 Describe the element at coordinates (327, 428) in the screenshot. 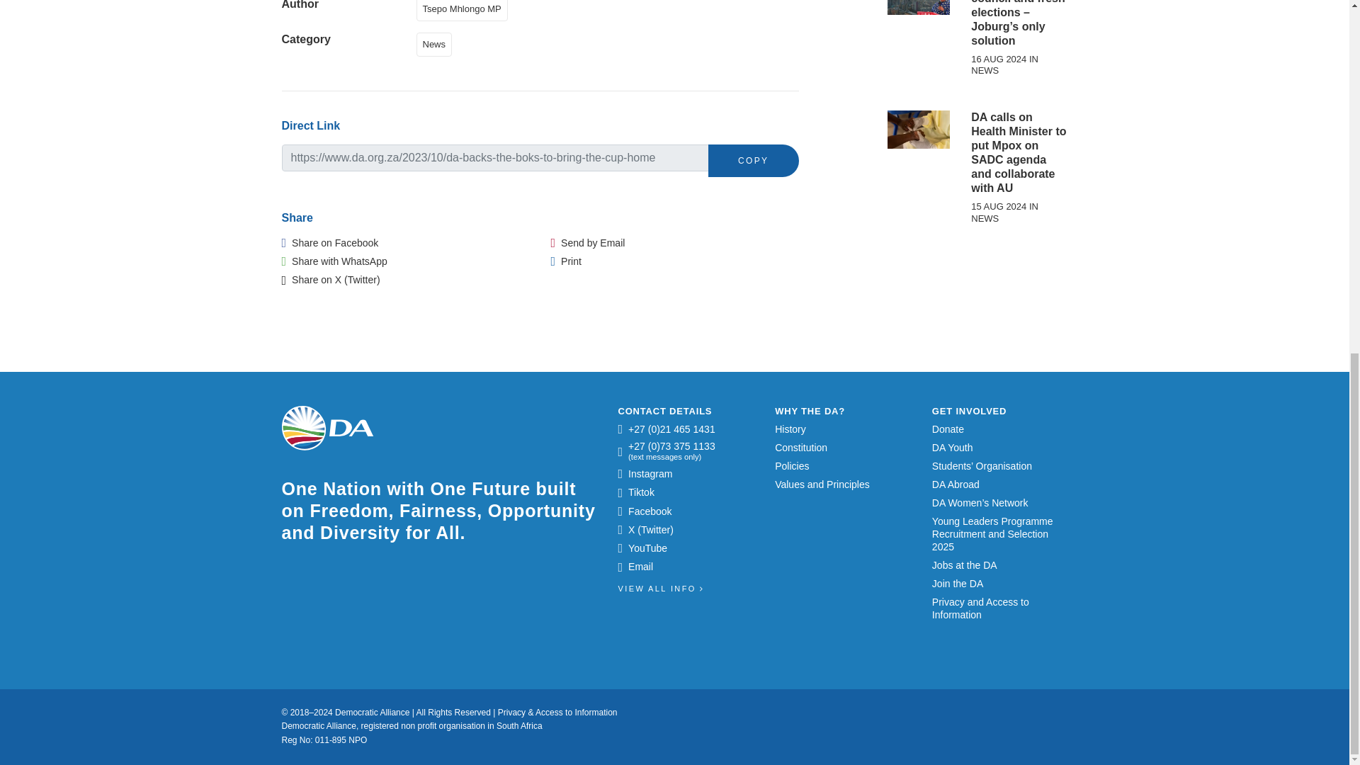

I see `Democratic Alliance Logo` at that location.